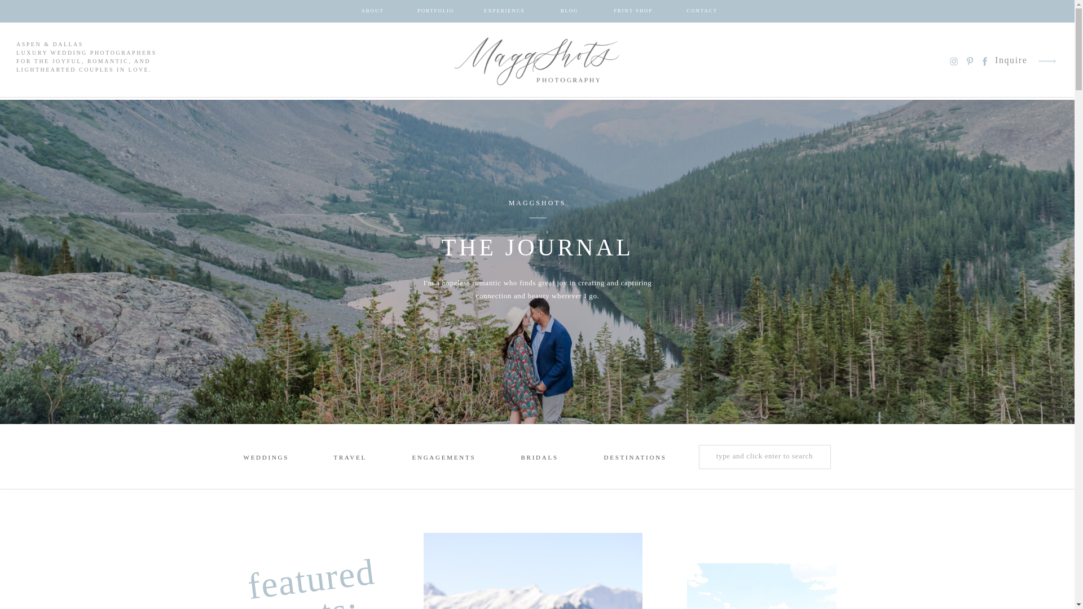 This screenshot has height=609, width=1083. I want to click on PRINT SHOP, so click(633, 11).